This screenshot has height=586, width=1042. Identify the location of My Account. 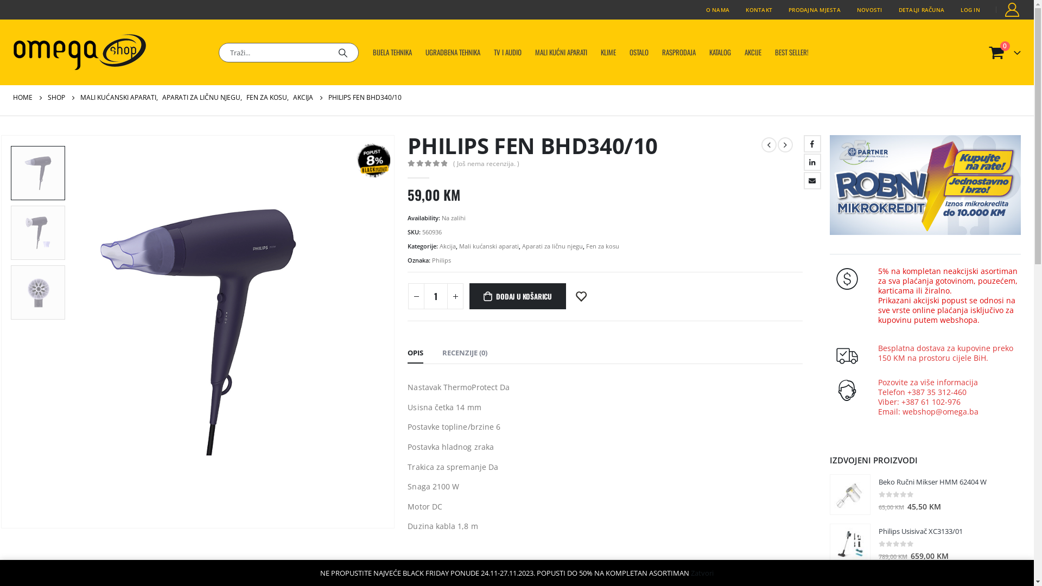
(1013, 10).